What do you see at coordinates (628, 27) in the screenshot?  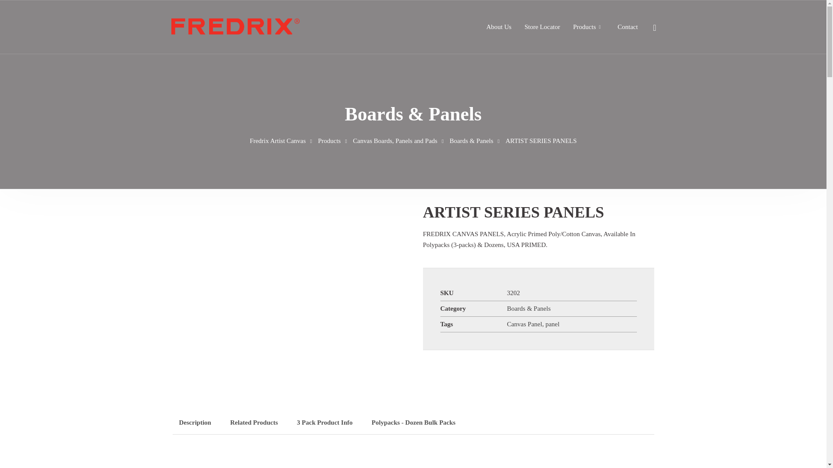 I see `Contact` at bounding box center [628, 27].